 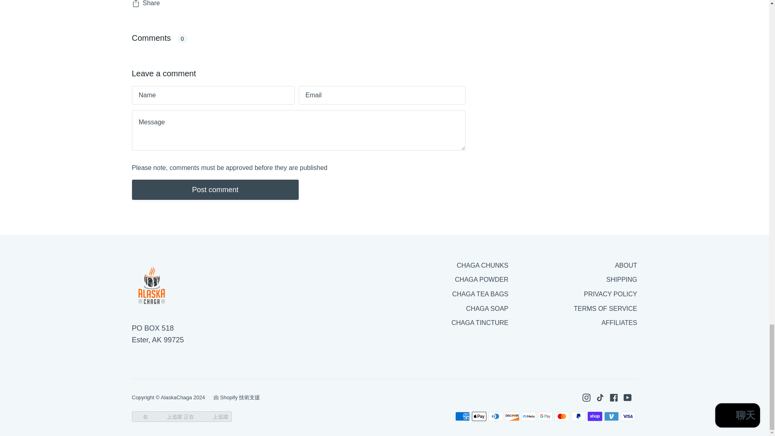 What do you see at coordinates (600, 397) in the screenshot?
I see `AlaskaChaga on TikTok` at bounding box center [600, 397].